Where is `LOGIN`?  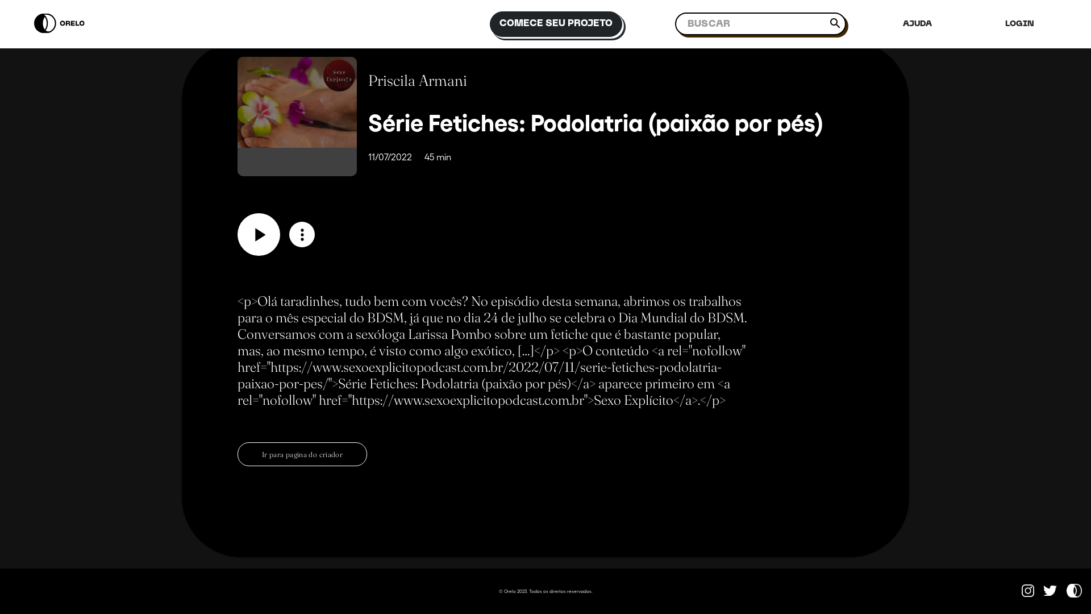 LOGIN is located at coordinates (1019, 24).